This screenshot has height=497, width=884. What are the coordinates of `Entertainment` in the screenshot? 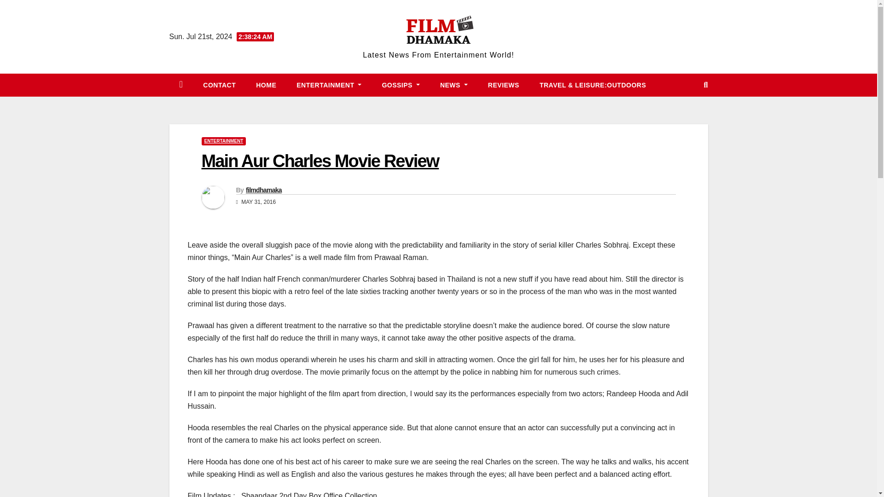 It's located at (329, 85).